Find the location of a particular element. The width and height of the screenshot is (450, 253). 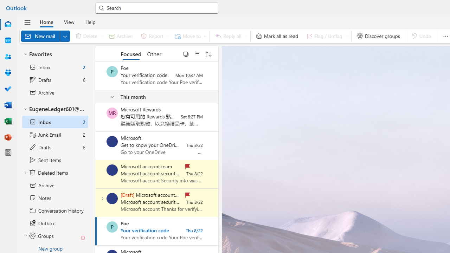

Delete is located at coordinates (88, 36).